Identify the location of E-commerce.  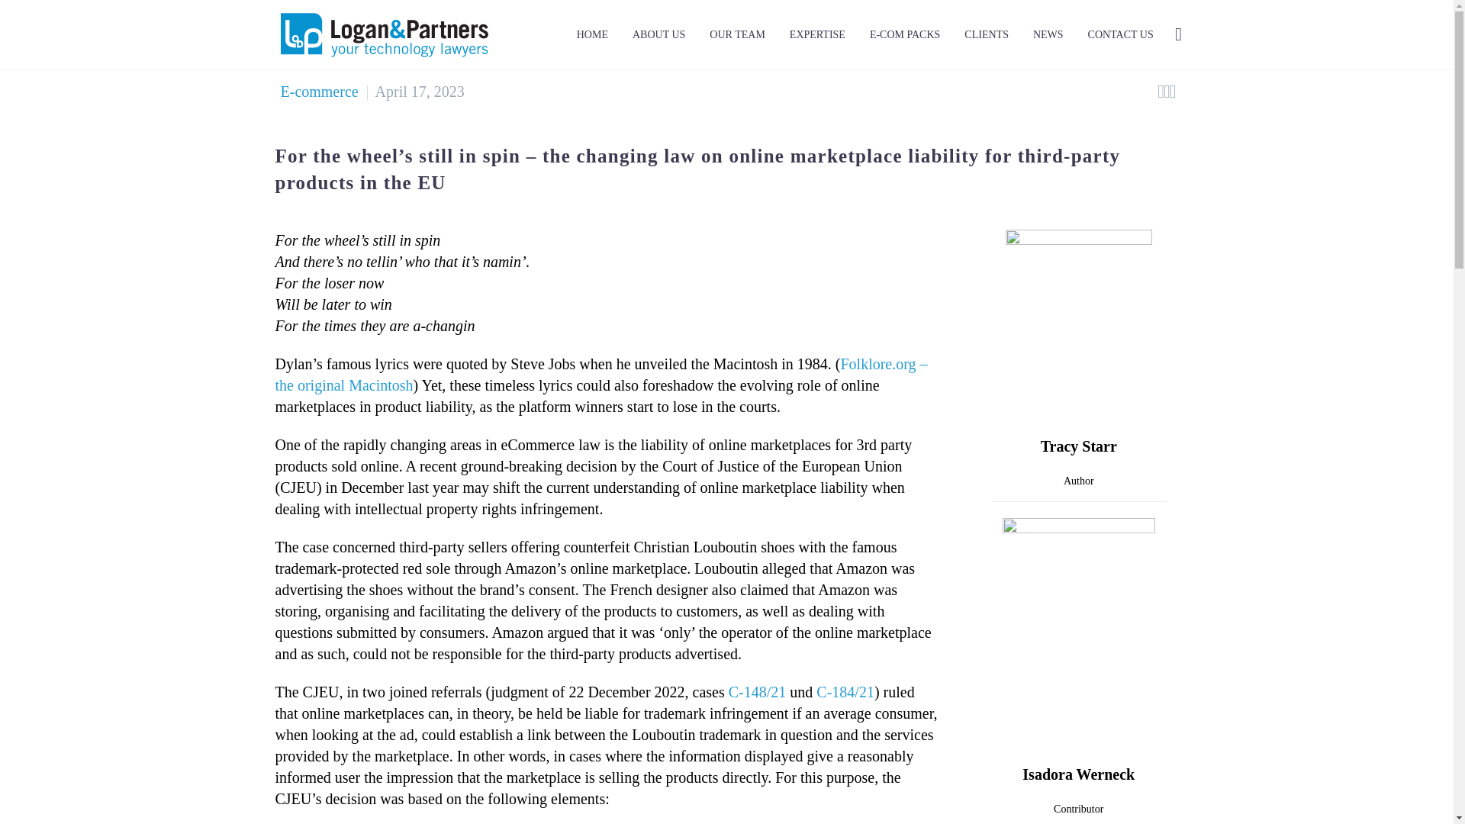
(320, 92).